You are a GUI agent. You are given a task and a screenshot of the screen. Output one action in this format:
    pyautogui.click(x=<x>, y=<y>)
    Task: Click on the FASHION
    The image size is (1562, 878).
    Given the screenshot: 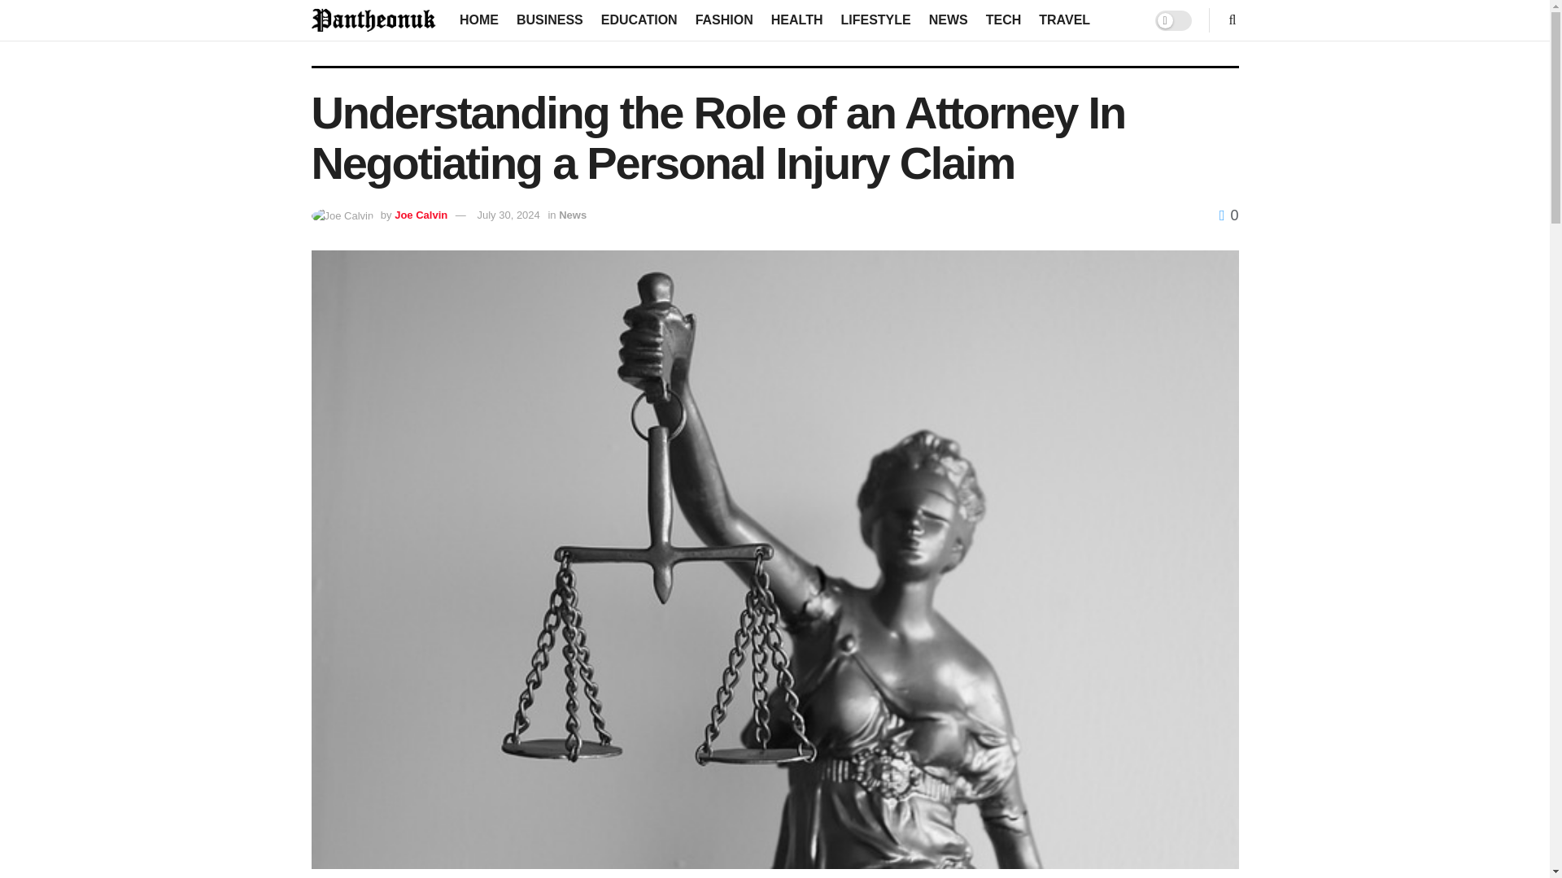 What is the action you would take?
    pyautogui.click(x=724, y=20)
    